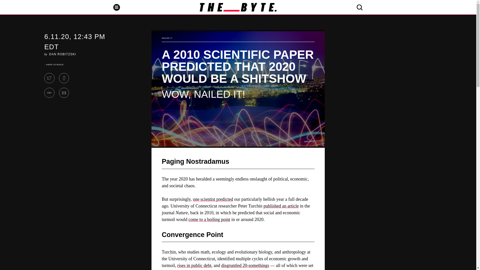  Describe the element at coordinates (54, 64) in the screenshot. I see `HARD SCIENCE` at that location.